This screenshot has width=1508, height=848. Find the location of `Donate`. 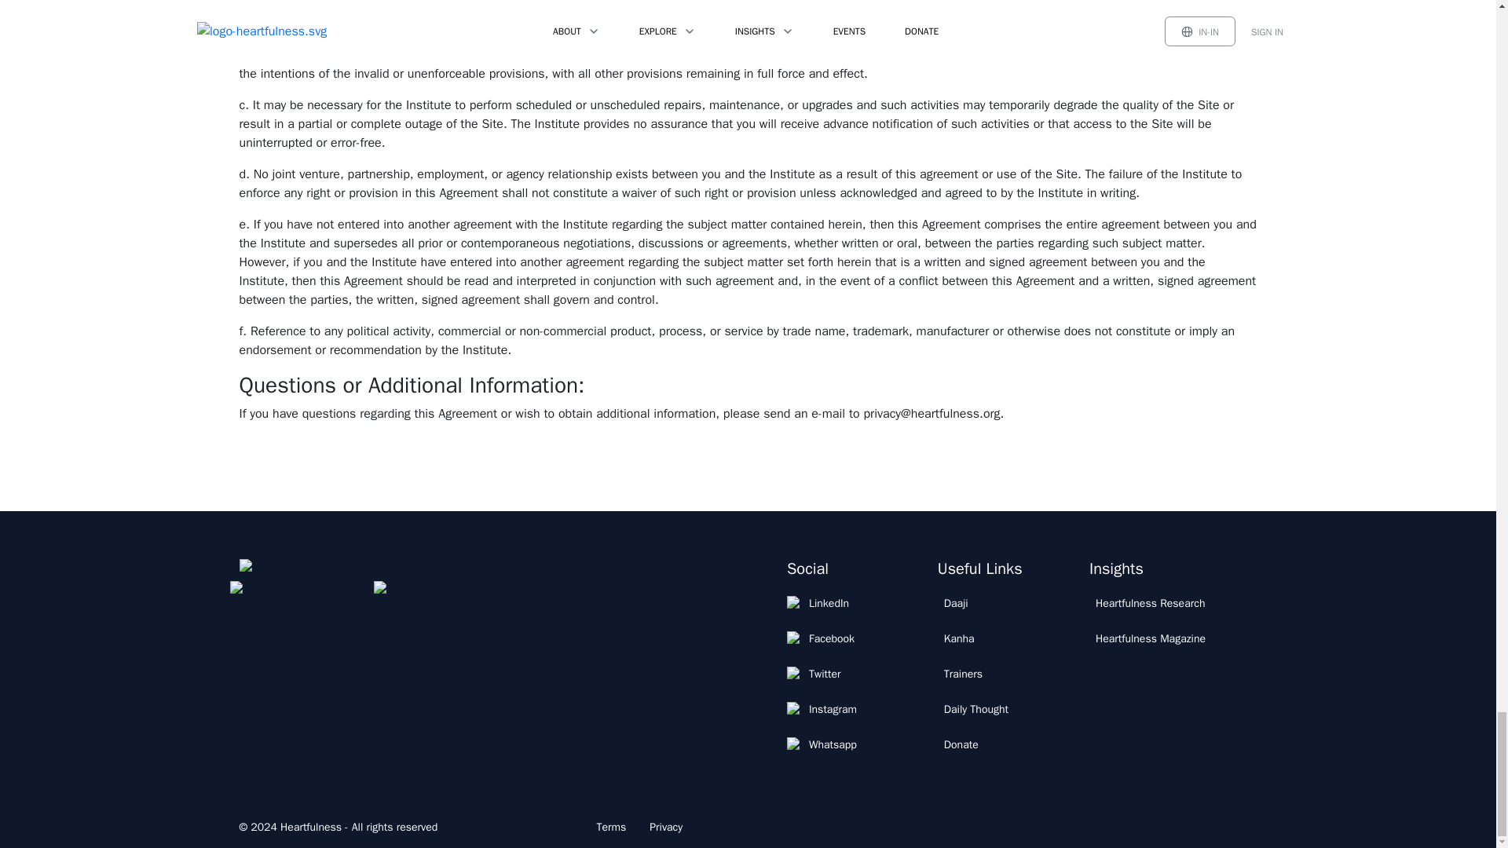

Donate is located at coordinates (976, 744).